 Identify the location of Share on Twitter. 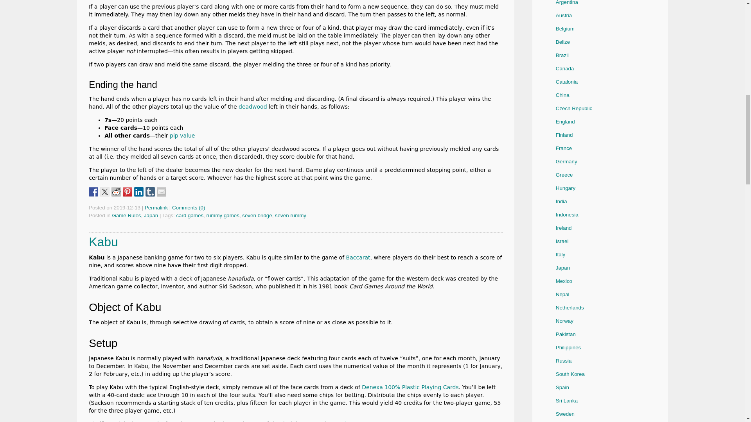
(105, 192).